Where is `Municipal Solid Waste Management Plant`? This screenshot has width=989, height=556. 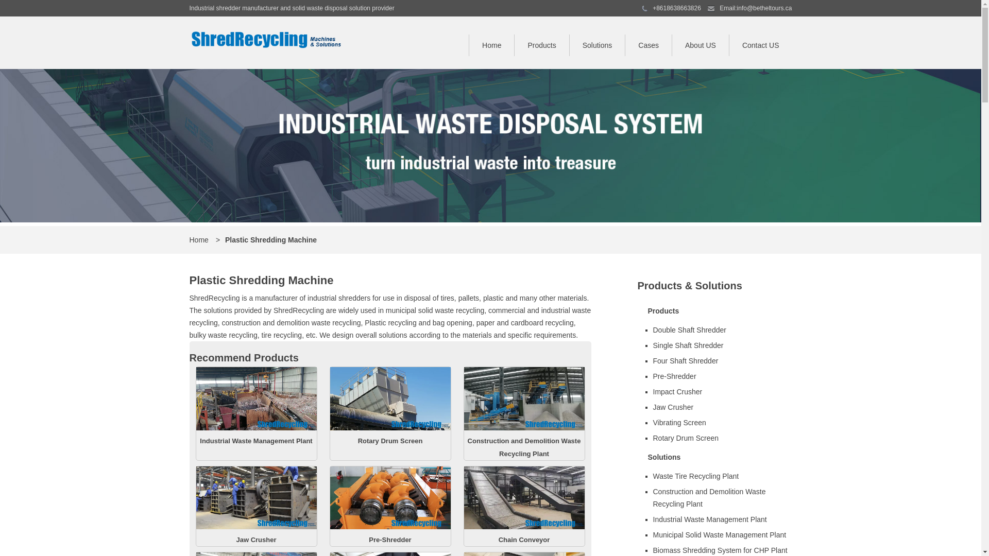
Municipal Solid Waste Management Plant is located at coordinates (721, 535).